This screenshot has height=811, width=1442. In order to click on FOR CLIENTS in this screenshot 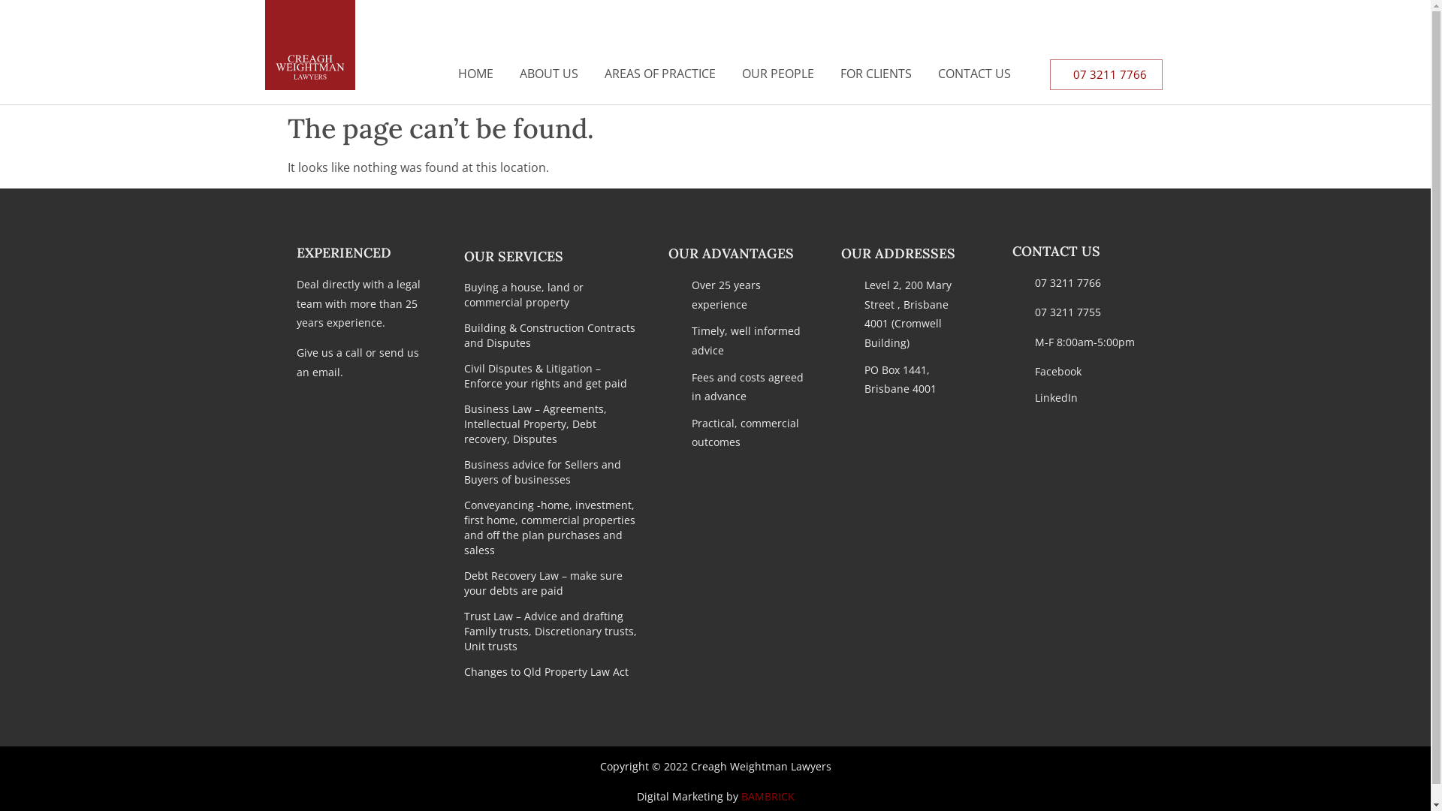, I will do `click(876, 74)`.